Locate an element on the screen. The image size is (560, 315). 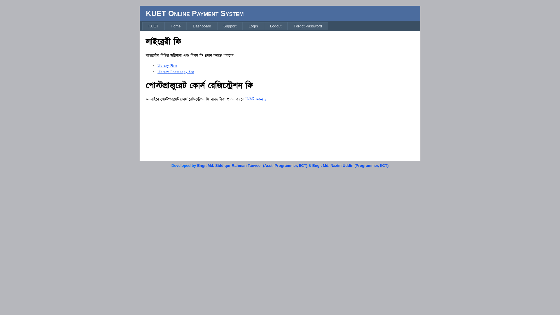
Home is located at coordinates (176, 26).